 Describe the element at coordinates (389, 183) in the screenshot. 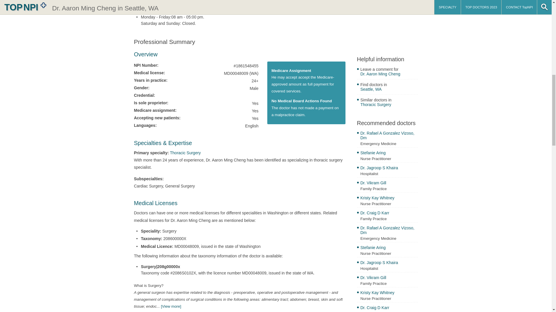

I see `Dr. Vikram Gill` at that location.